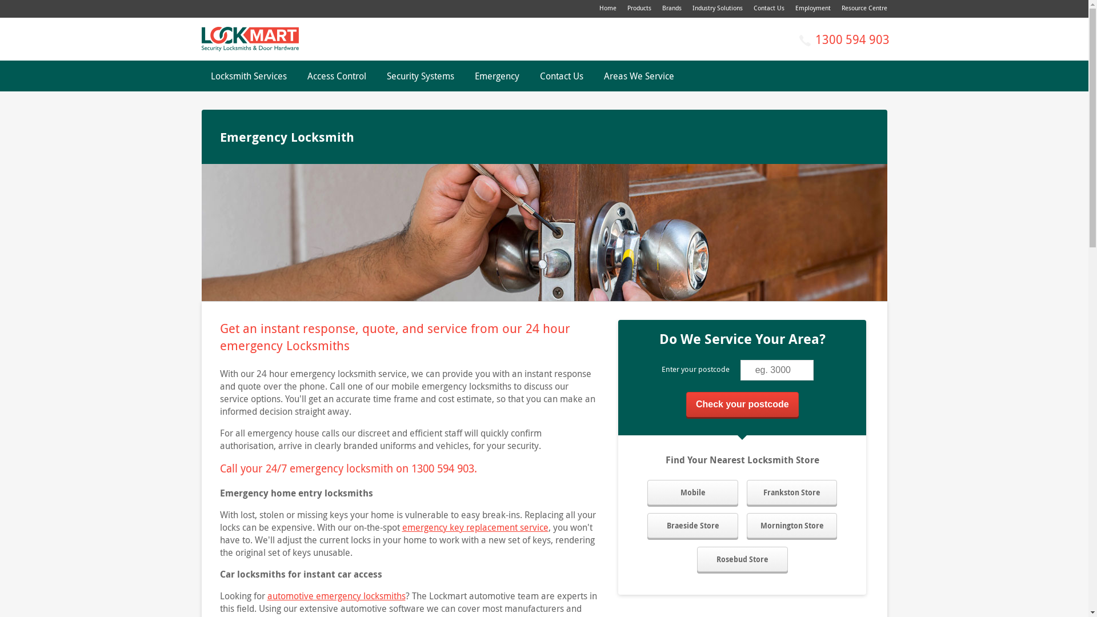 The width and height of the screenshot is (1097, 617). I want to click on Emergency, so click(497, 76).